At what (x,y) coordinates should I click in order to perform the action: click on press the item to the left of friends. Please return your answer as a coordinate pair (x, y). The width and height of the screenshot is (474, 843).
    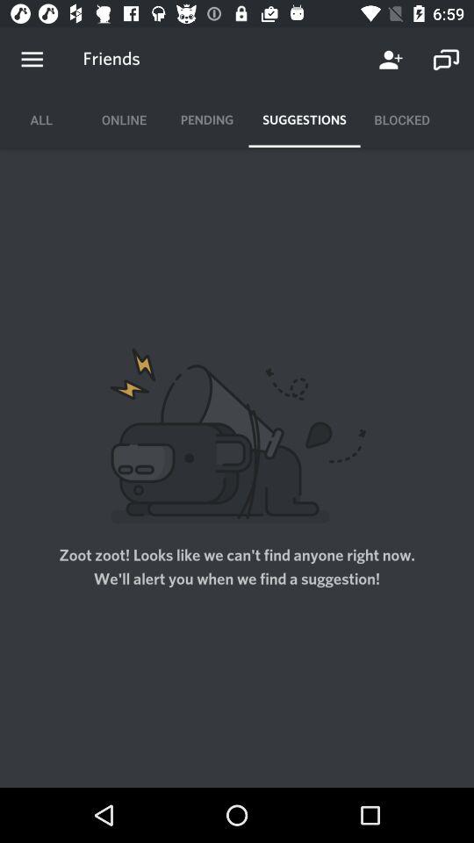
    Looking at the image, I should click on (32, 60).